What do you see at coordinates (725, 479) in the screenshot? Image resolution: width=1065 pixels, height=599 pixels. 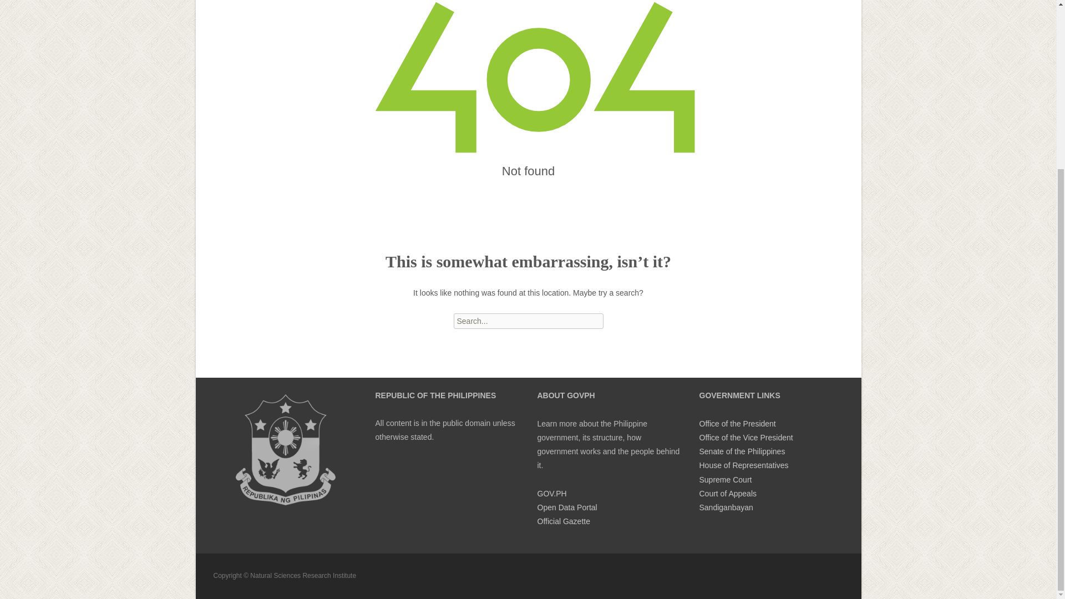 I see `Supreme Court` at bounding box center [725, 479].